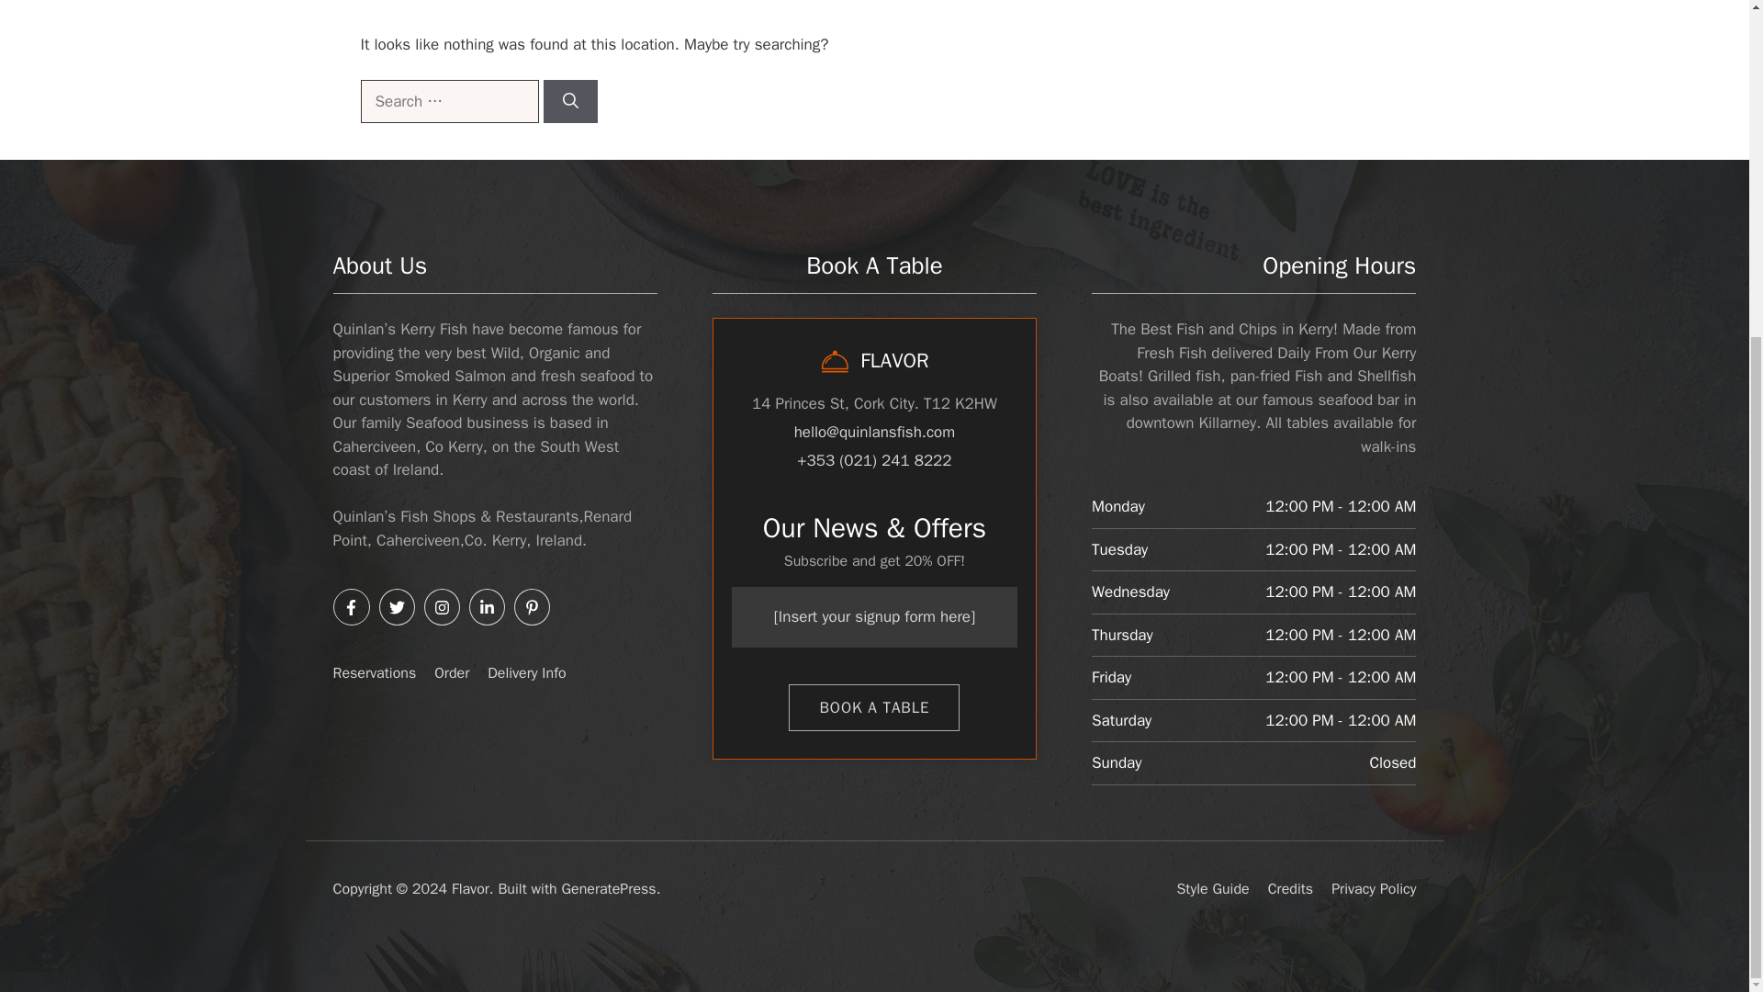 The height and width of the screenshot is (992, 1763). Describe the element at coordinates (448, 102) in the screenshot. I see `Search for:` at that location.